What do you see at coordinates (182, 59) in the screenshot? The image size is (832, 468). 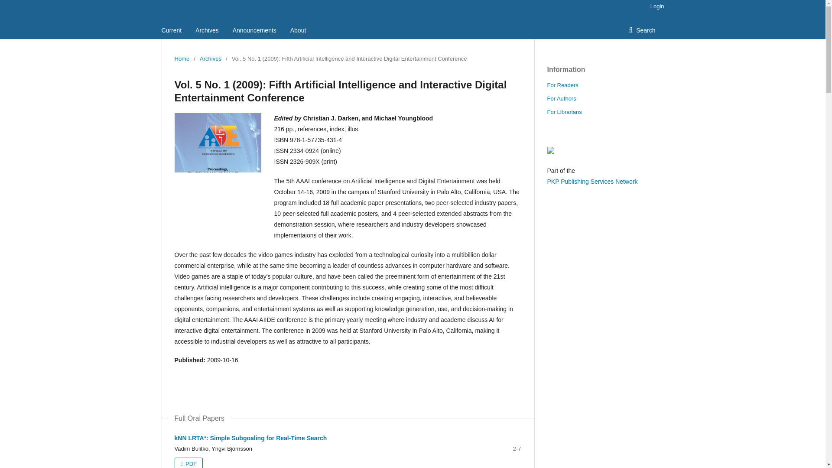 I see `Home` at bounding box center [182, 59].